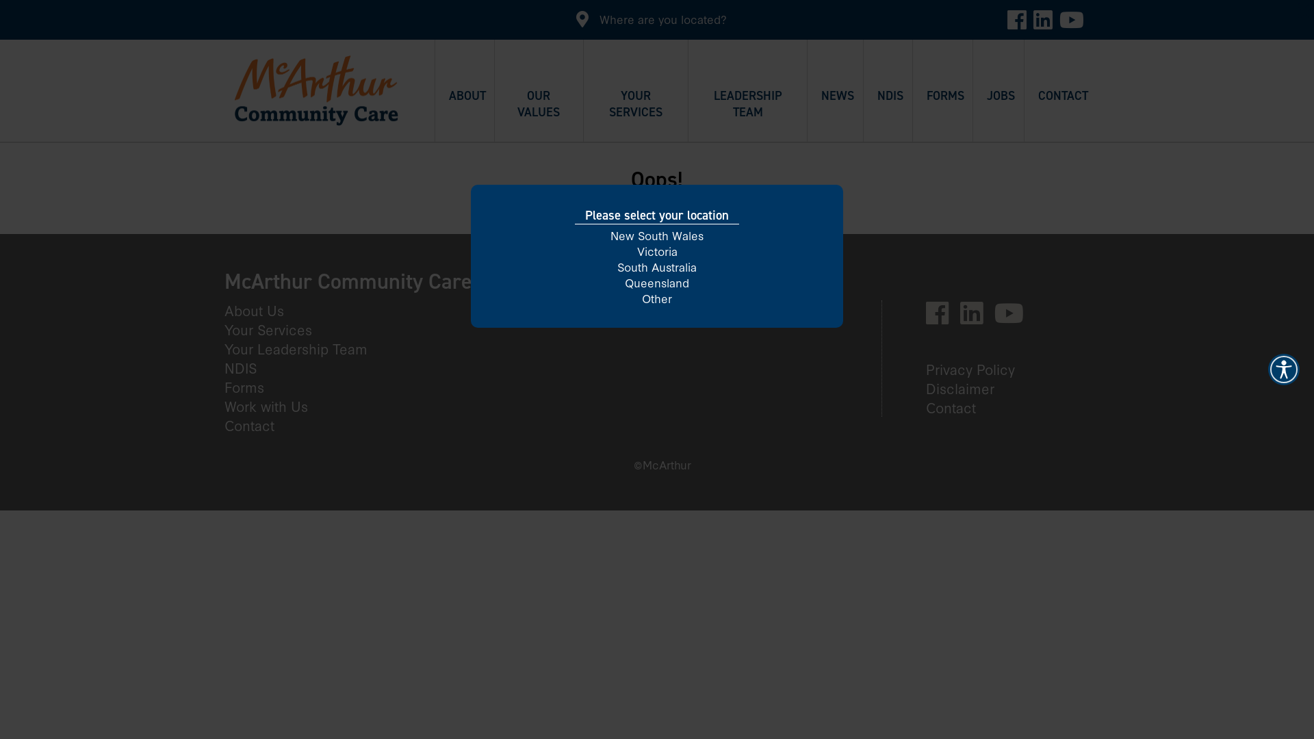 The height and width of the screenshot is (739, 1314). Describe the element at coordinates (539, 115) in the screenshot. I see `OUR VALUES` at that location.